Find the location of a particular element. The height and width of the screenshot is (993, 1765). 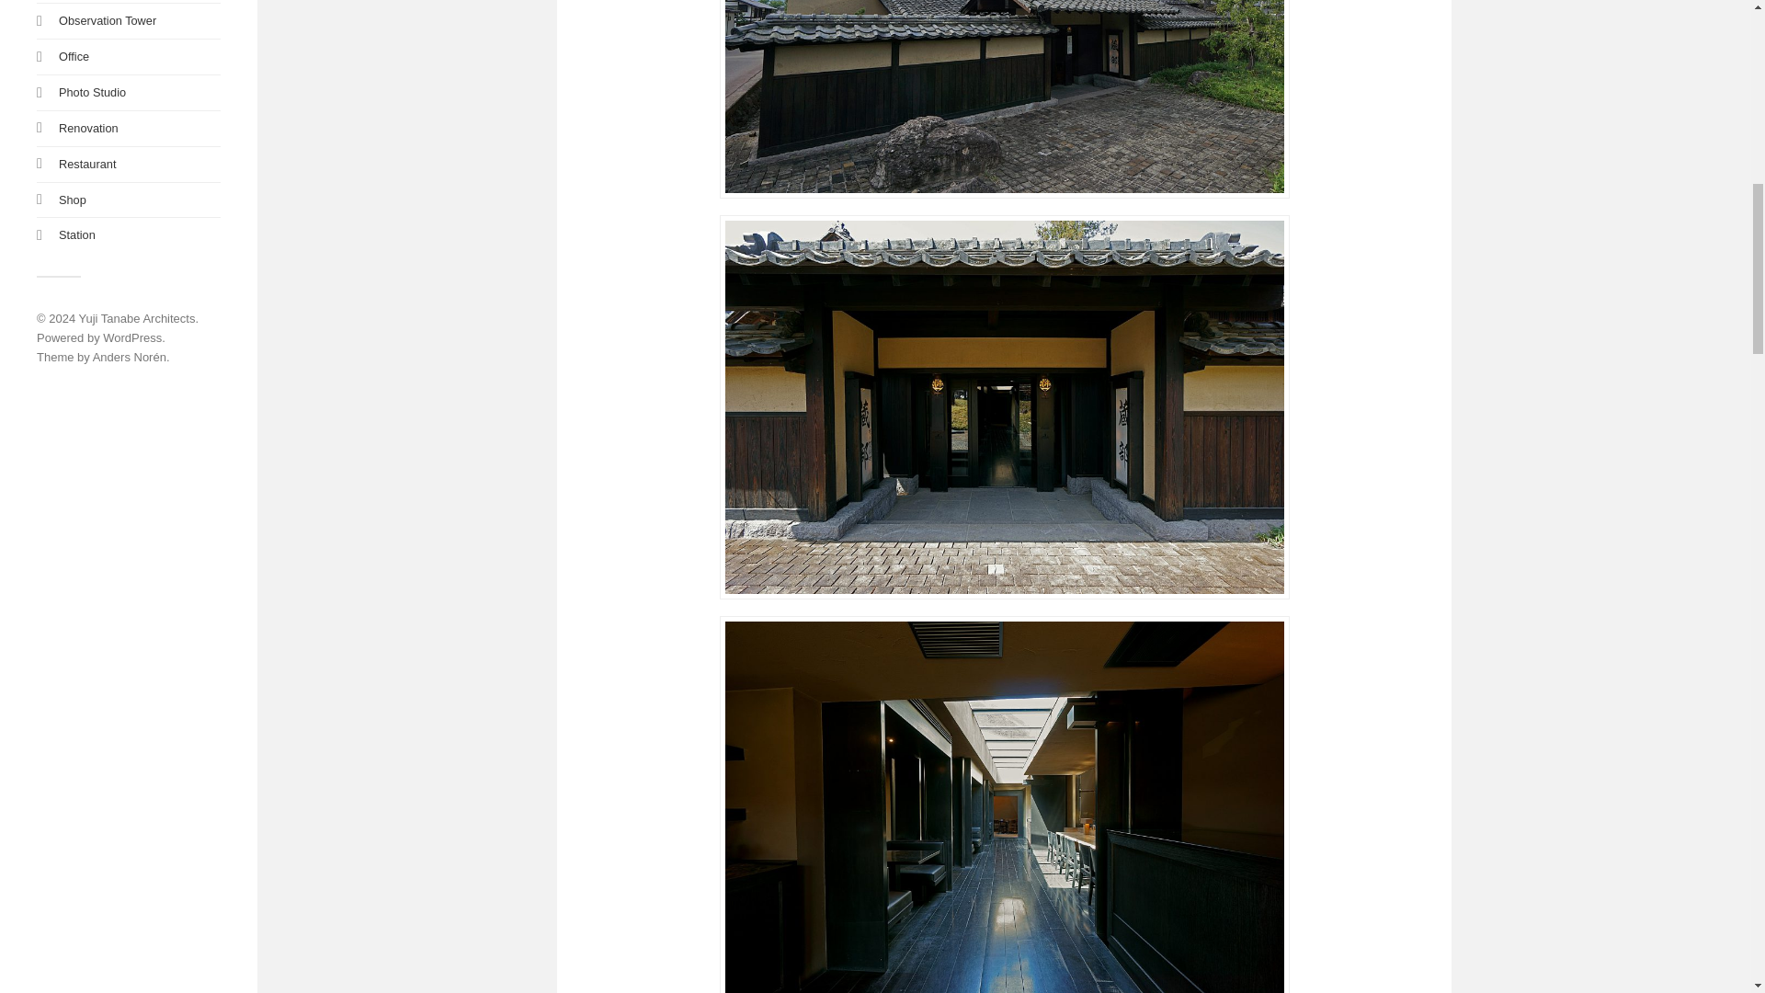

Restaurant is located at coordinates (86, 164).